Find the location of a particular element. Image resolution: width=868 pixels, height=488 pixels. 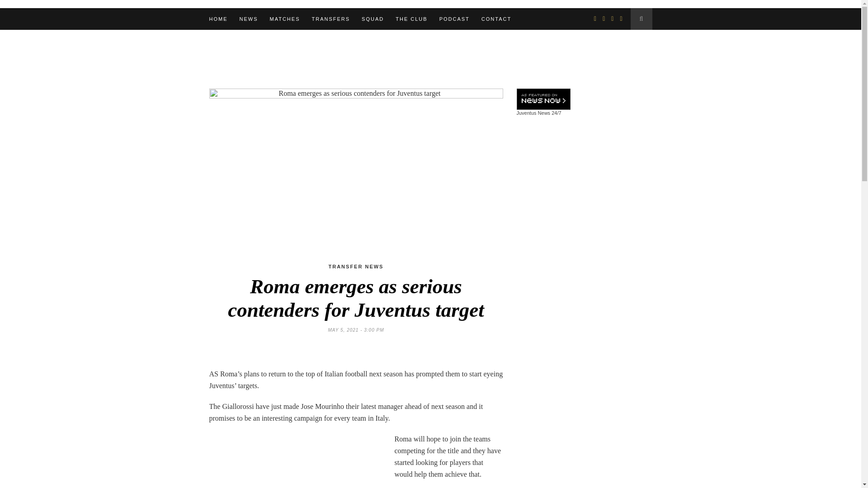

PODCAST is located at coordinates (454, 19).